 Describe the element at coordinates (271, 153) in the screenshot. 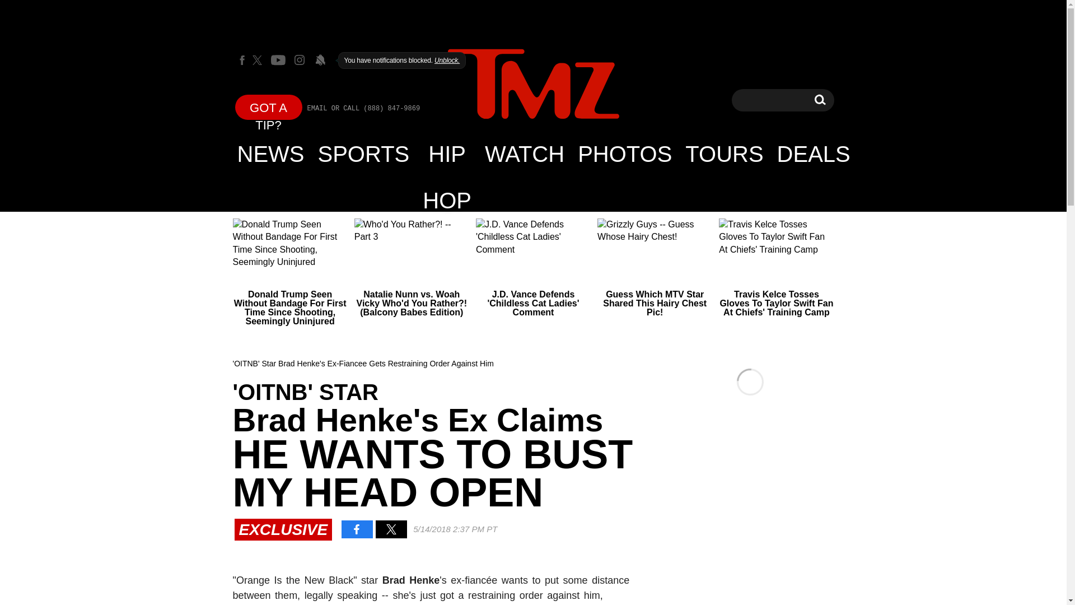

I see `GOT A TIP?` at that location.